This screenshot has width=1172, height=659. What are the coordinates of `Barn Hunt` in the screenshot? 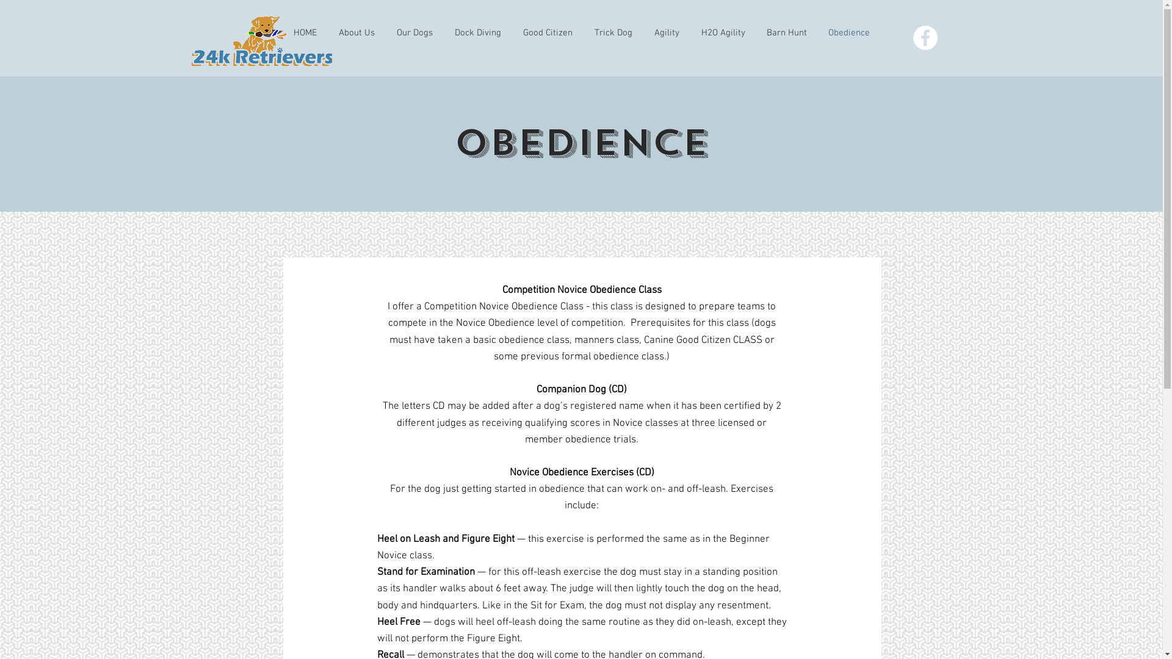 It's located at (786, 33).